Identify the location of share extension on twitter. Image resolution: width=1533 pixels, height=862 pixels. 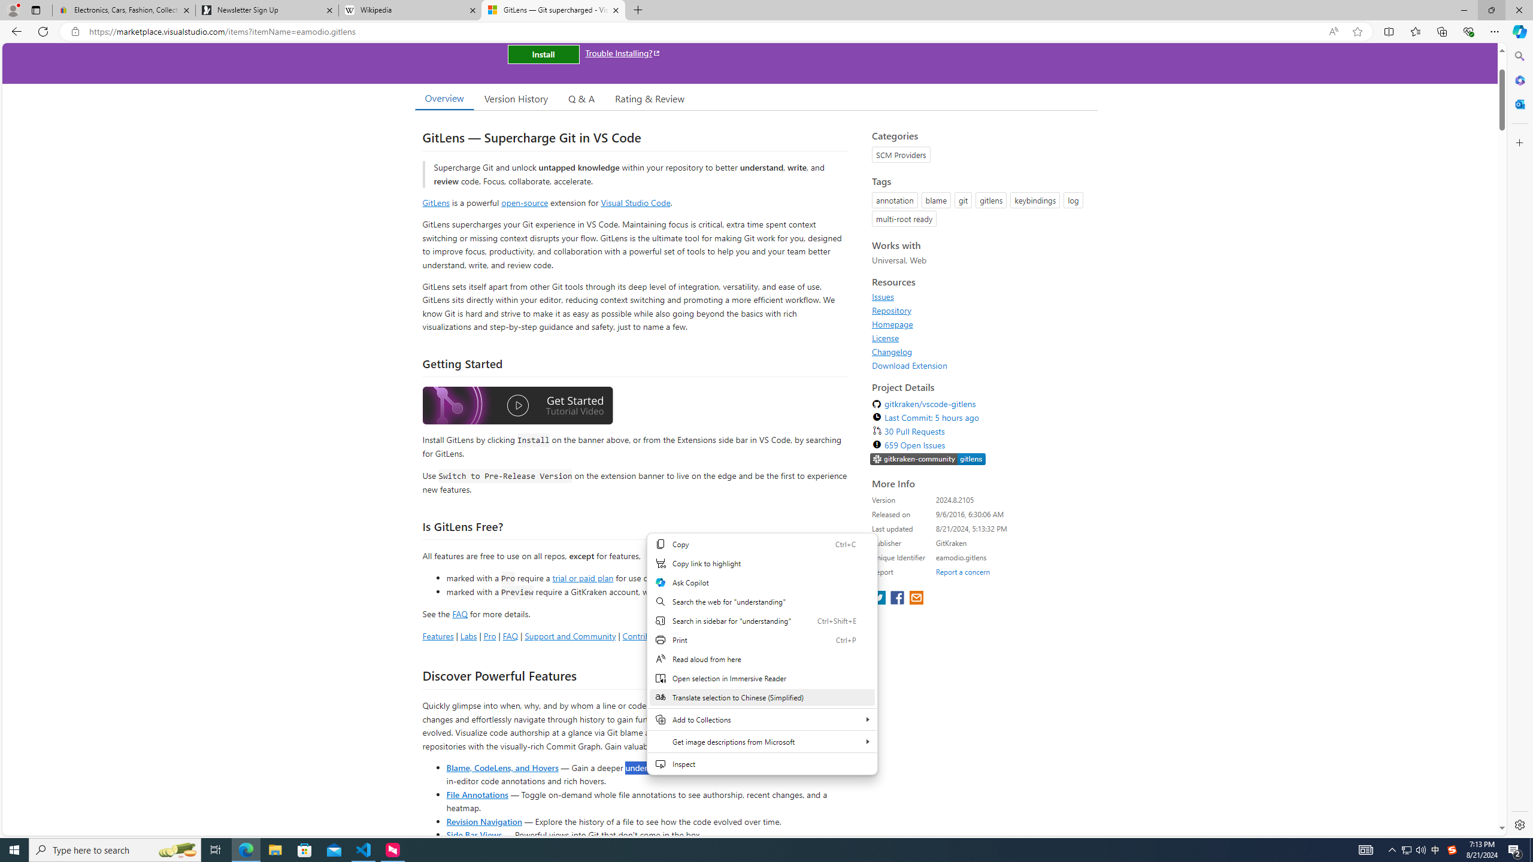
(880, 599).